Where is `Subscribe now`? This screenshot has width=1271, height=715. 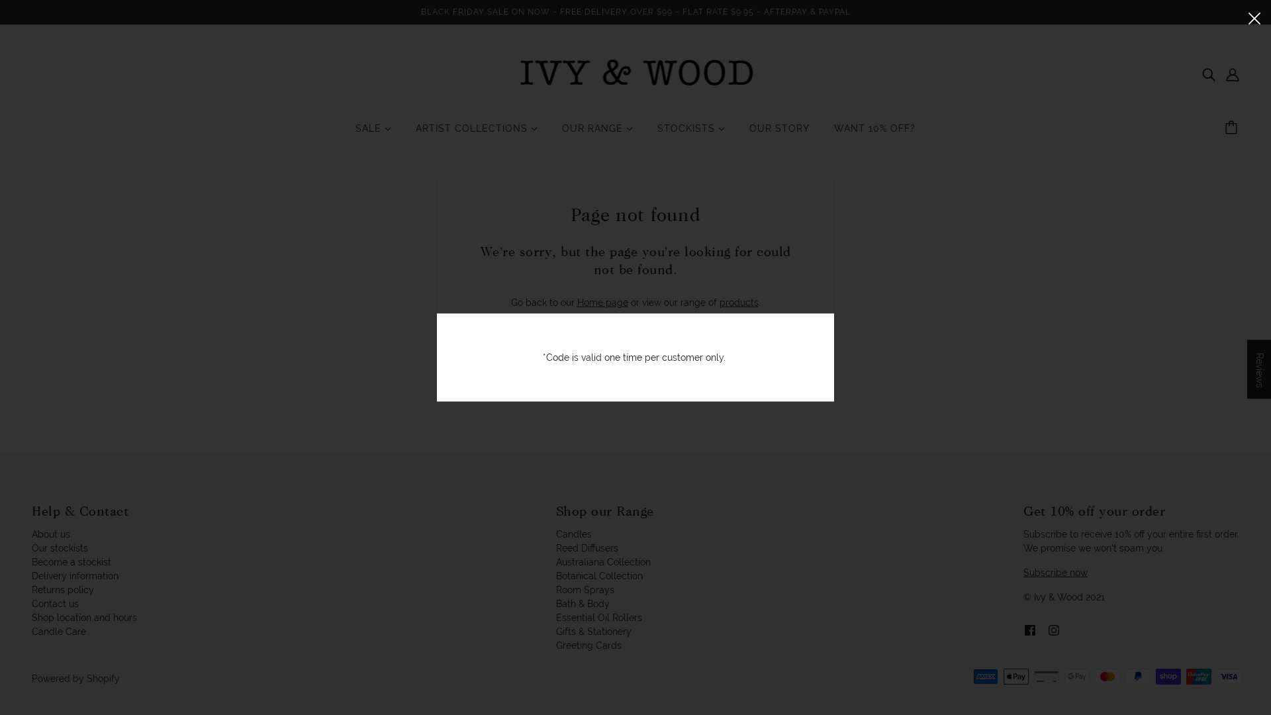 Subscribe now is located at coordinates (1055, 572).